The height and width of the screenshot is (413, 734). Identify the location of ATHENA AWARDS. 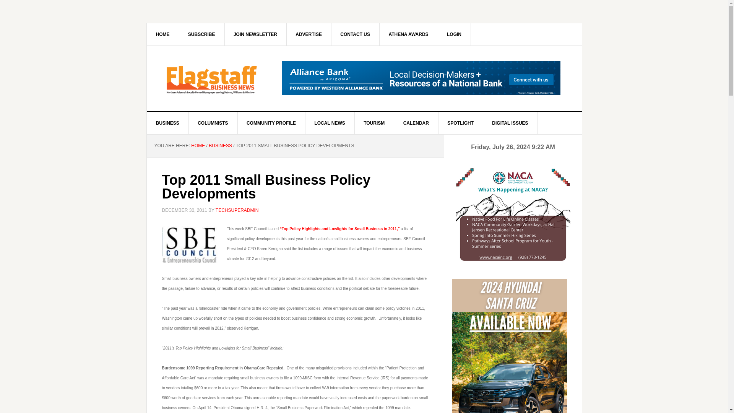
(408, 34).